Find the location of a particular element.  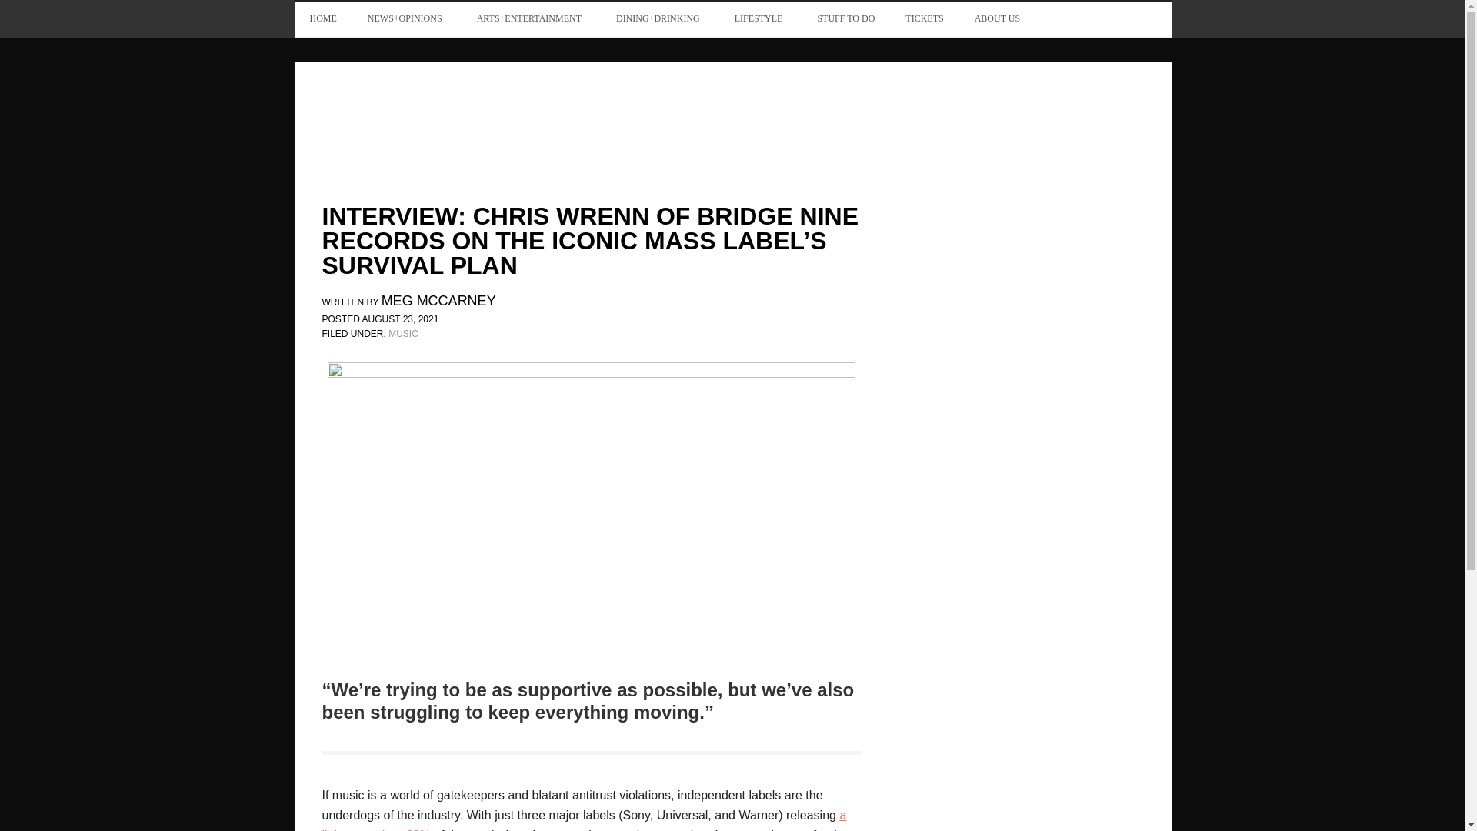

HOME is located at coordinates (322, 18).